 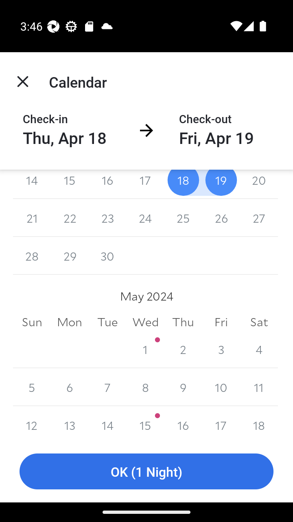 What do you see at coordinates (32, 322) in the screenshot?
I see `Sun` at bounding box center [32, 322].